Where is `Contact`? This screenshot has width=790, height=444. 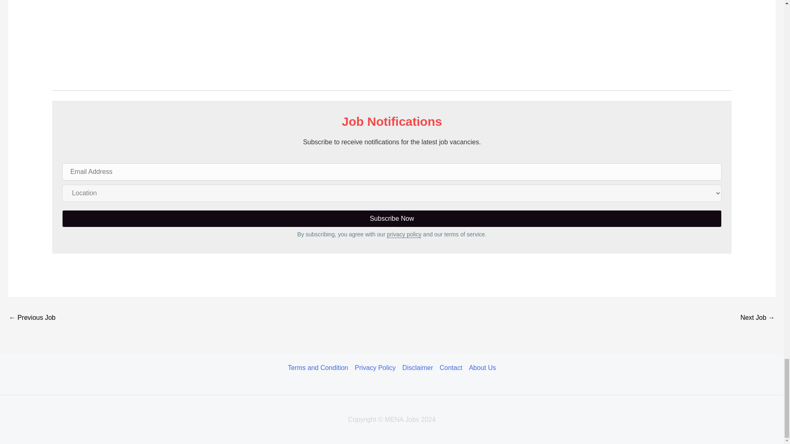 Contact is located at coordinates (451, 368).